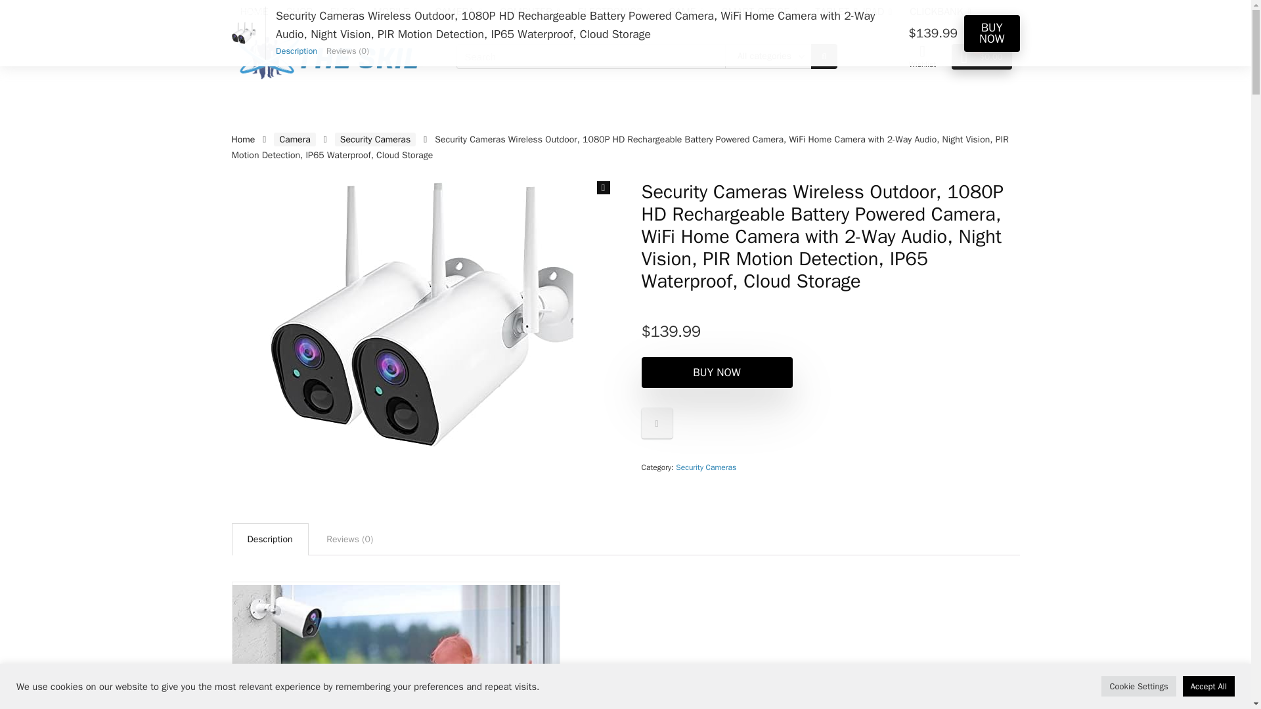 The image size is (1261, 709). What do you see at coordinates (529, 13) in the screenshot?
I see `COMPUTER` at bounding box center [529, 13].